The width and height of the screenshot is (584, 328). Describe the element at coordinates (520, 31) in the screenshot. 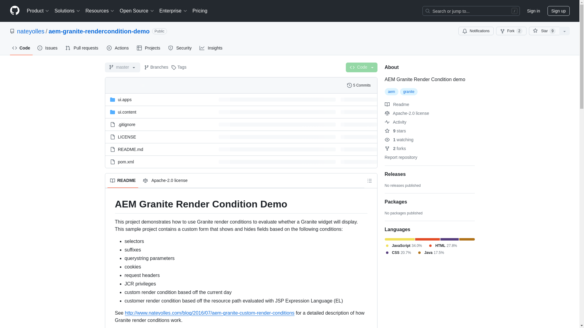

I see `2` at that location.